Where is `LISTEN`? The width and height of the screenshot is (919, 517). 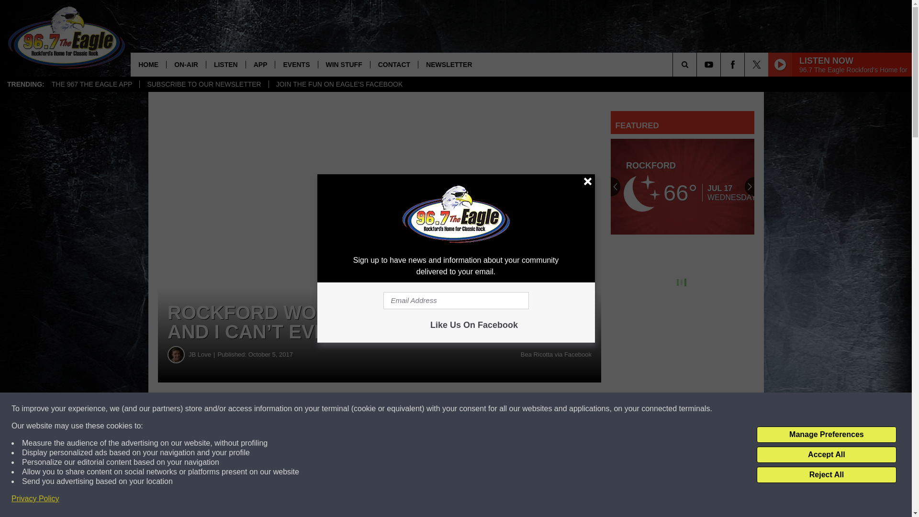 LISTEN is located at coordinates (225, 64).